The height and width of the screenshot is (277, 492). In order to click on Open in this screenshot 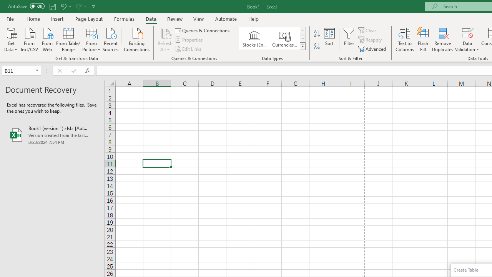, I will do `click(37, 71)`.